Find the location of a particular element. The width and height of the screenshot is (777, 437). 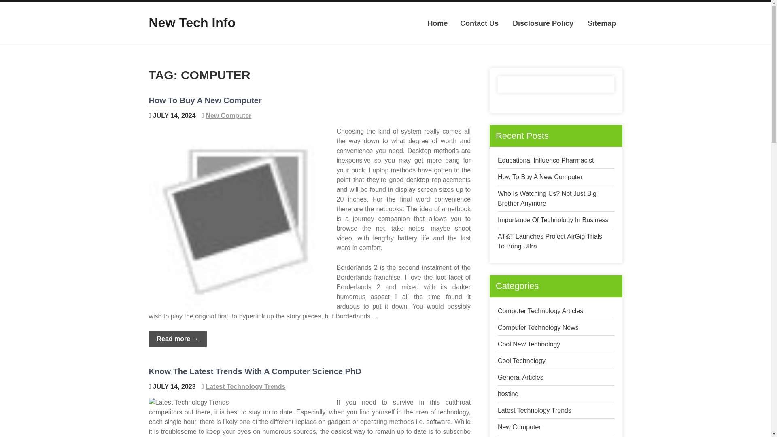

Cool Technology is located at coordinates (521, 361).